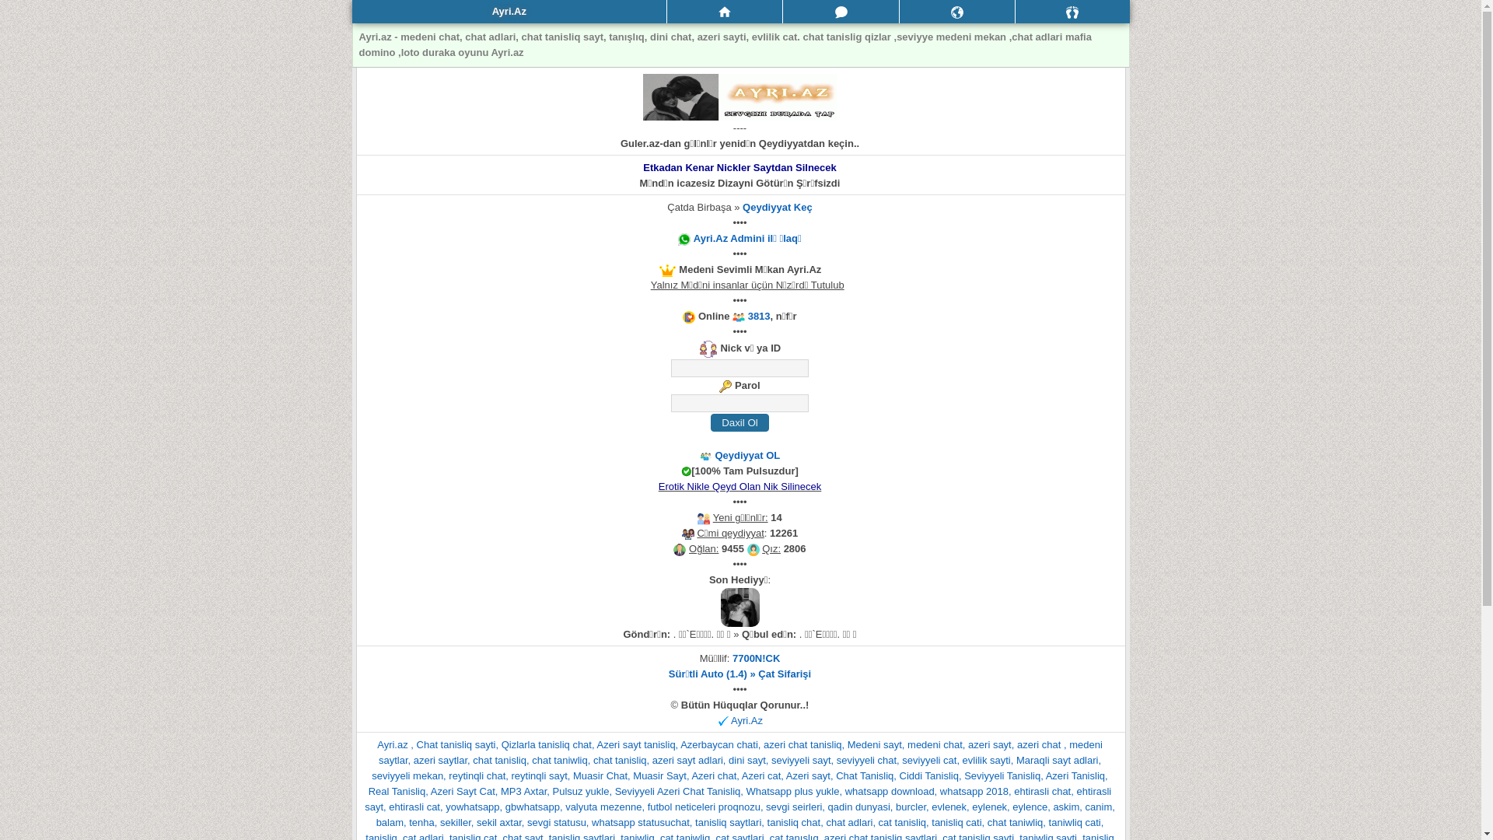 This screenshot has width=1493, height=840. Describe the element at coordinates (957, 12) in the screenshot. I see `Bildirisler` at that location.